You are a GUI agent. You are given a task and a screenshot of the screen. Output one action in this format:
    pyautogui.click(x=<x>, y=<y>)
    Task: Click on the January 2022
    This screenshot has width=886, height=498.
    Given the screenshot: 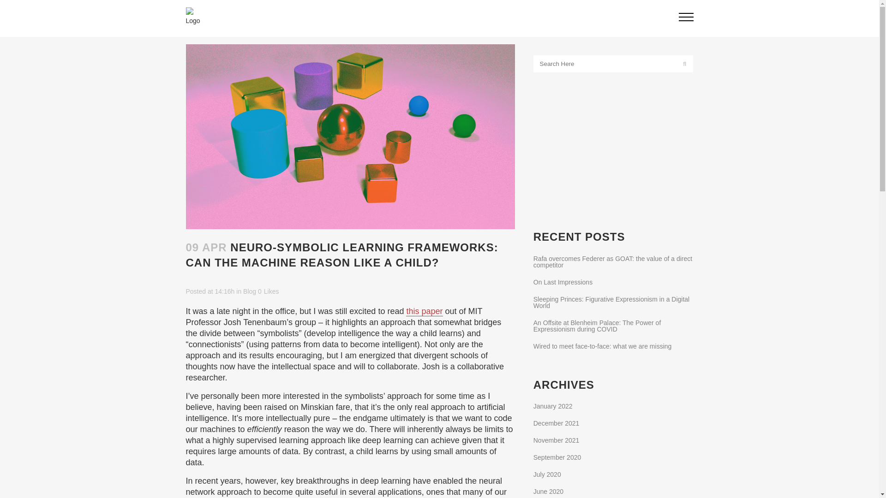 What is the action you would take?
    pyautogui.click(x=553, y=406)
    